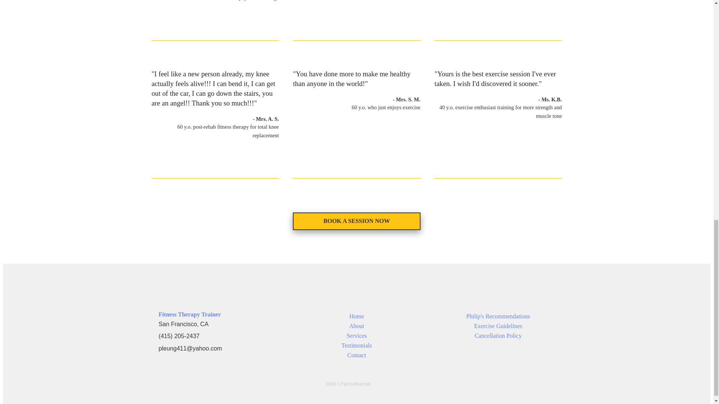 This screenshot has width=719, height=404. What do you see at coordinates (356, 326) in the screenshot?
I see `About` at bounding box center [356, 326].